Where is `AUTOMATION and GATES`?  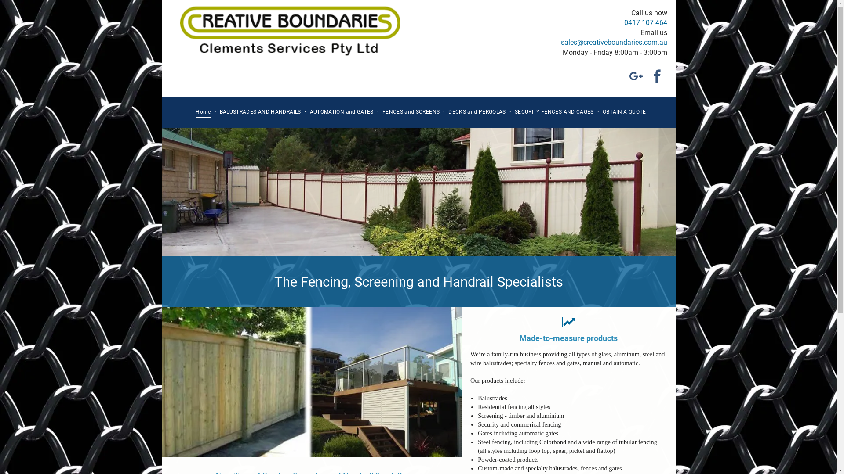 AUTOMATION and GATES is located at coordinates (342, 112).